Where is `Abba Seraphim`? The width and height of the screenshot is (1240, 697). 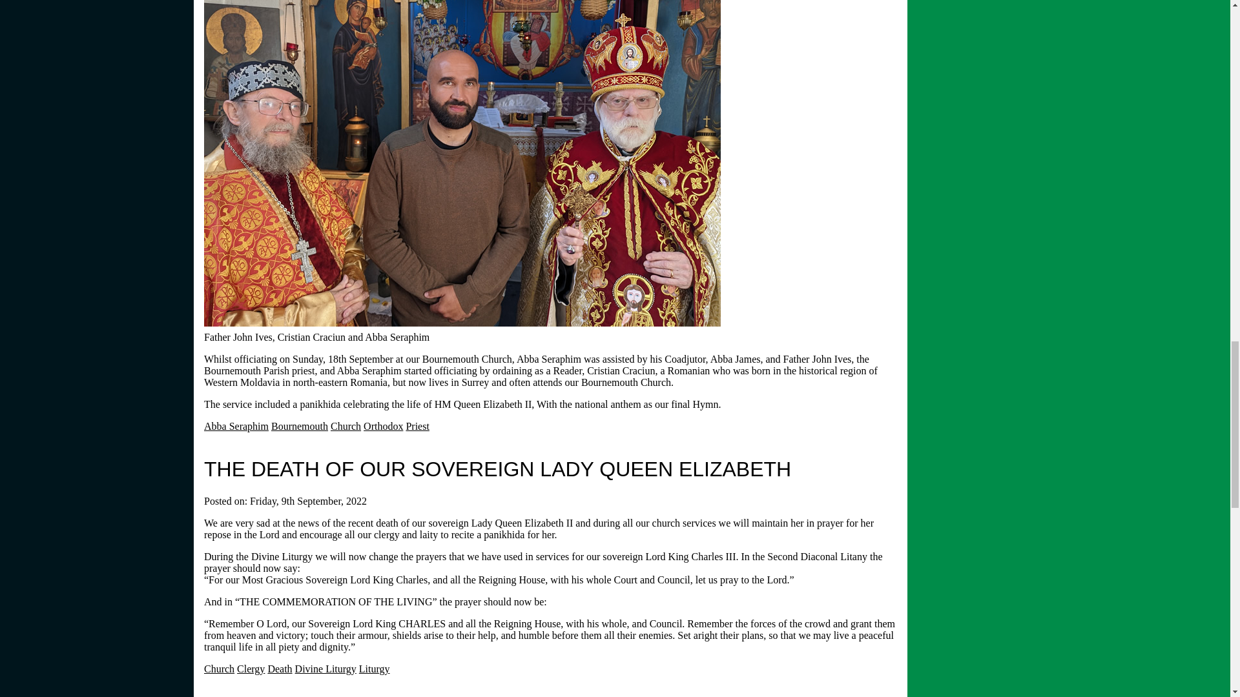 Abba Seraphim is located at coordinates (236, 426).